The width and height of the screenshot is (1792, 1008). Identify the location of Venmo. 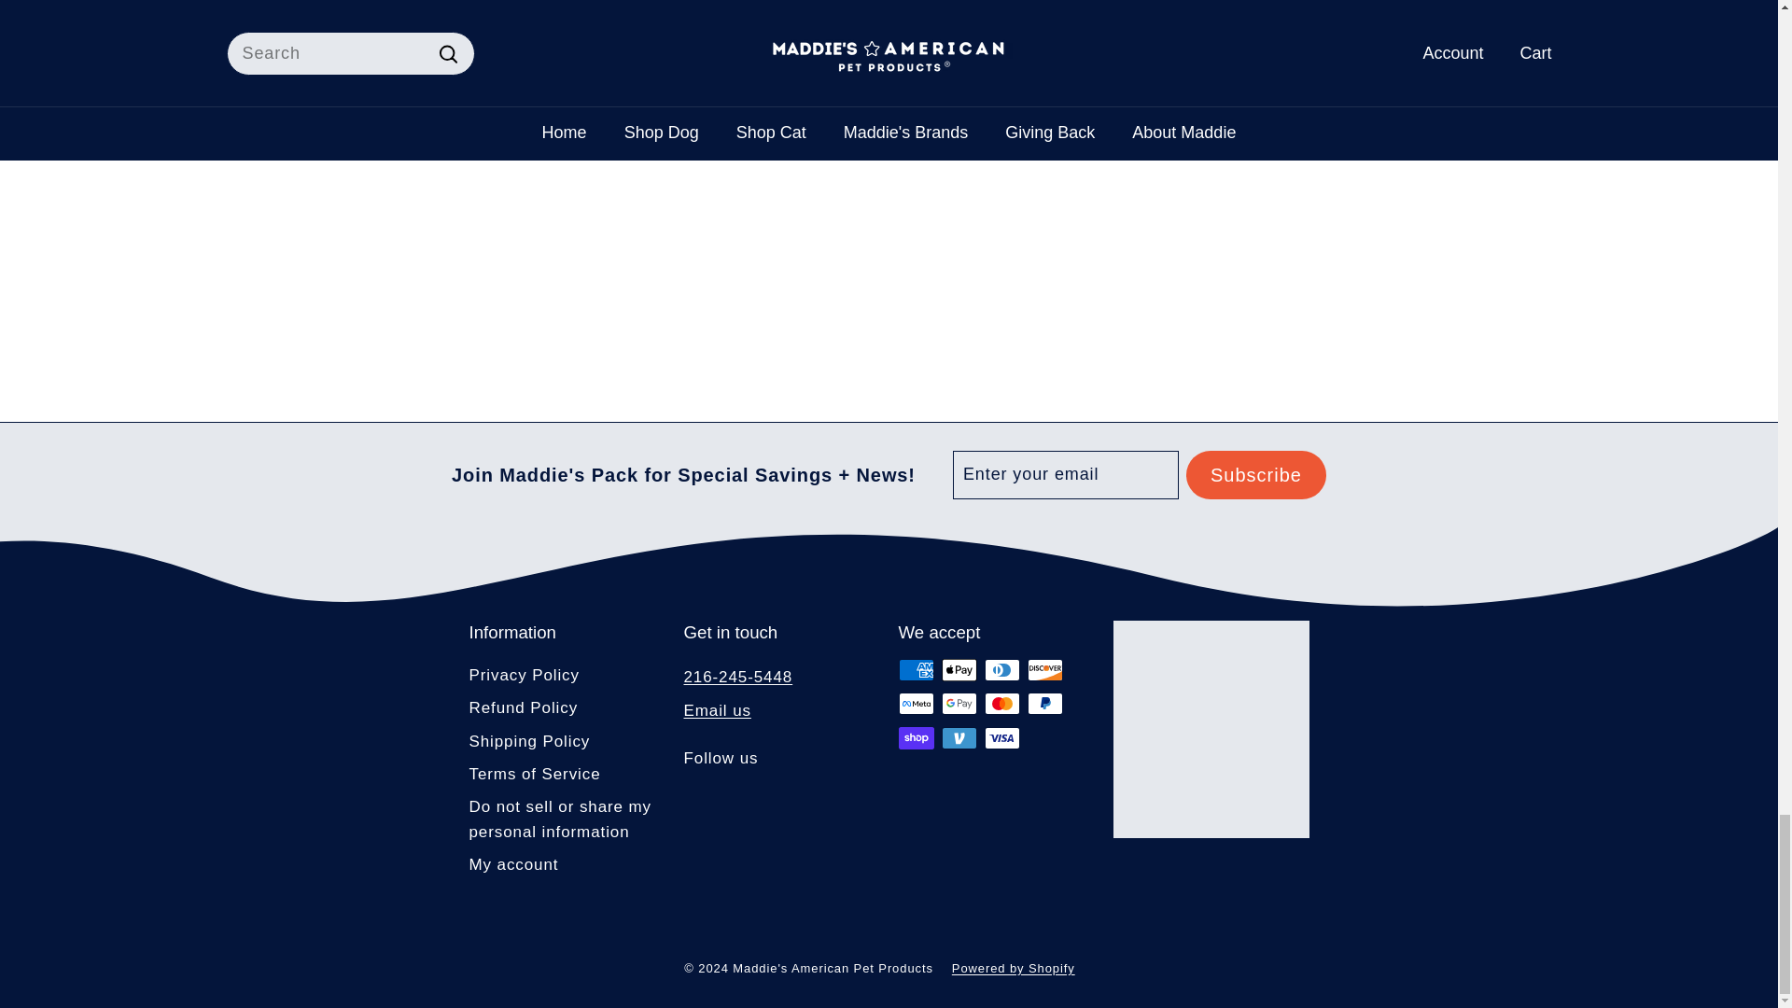
(959, 737).